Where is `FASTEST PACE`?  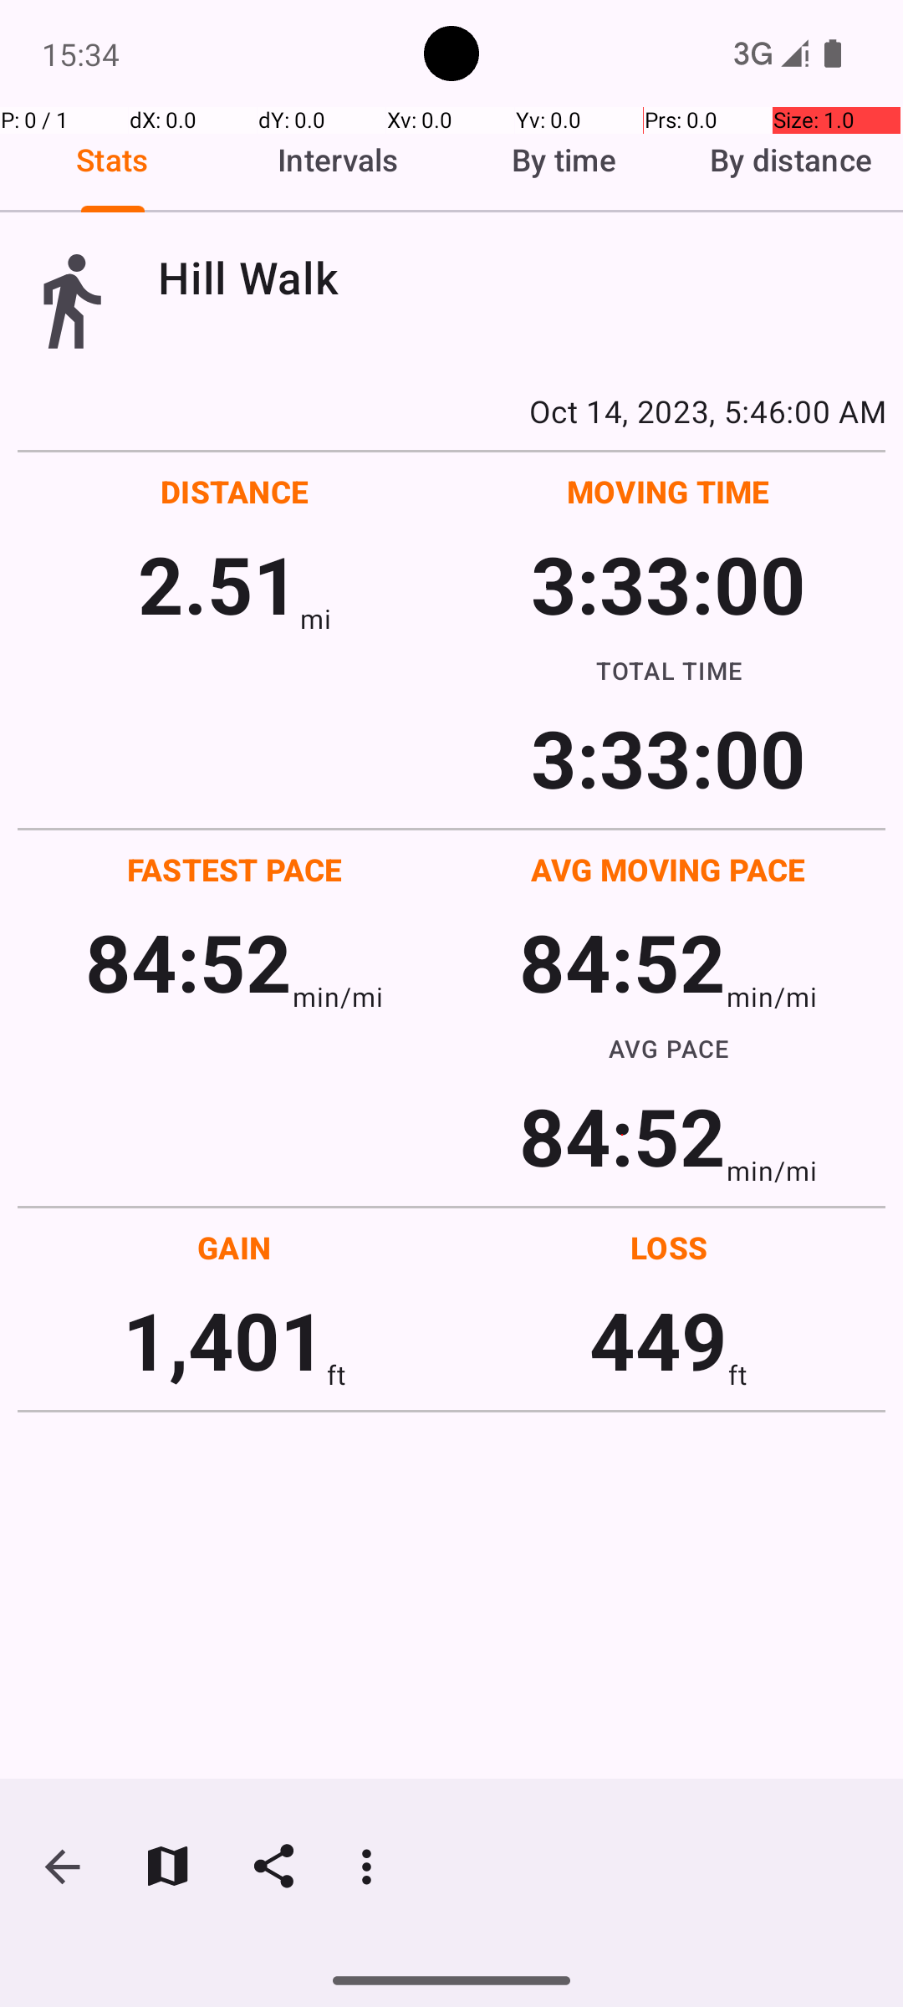
FASTEST PACE is located at coordinates (235, 870).